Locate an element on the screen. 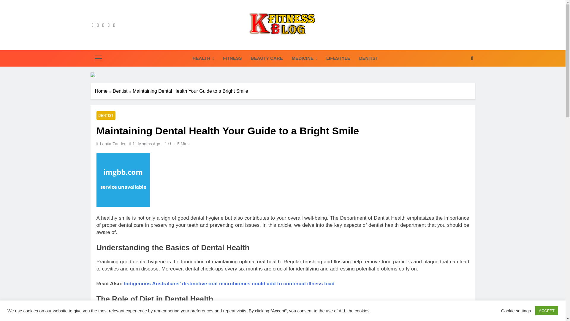  MEDICINE is located at coordinates (305, 58).